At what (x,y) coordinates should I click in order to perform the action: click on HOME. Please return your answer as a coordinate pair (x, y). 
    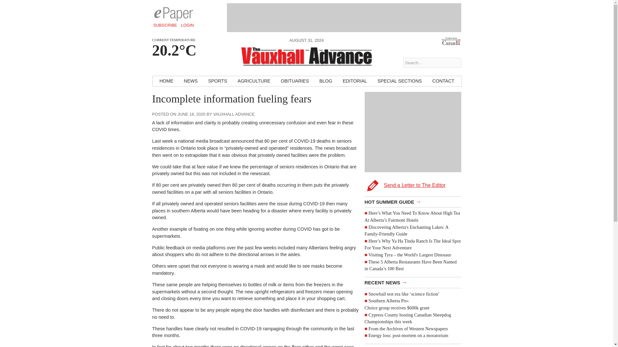
    Looking at the image, I should click on (166, 81).